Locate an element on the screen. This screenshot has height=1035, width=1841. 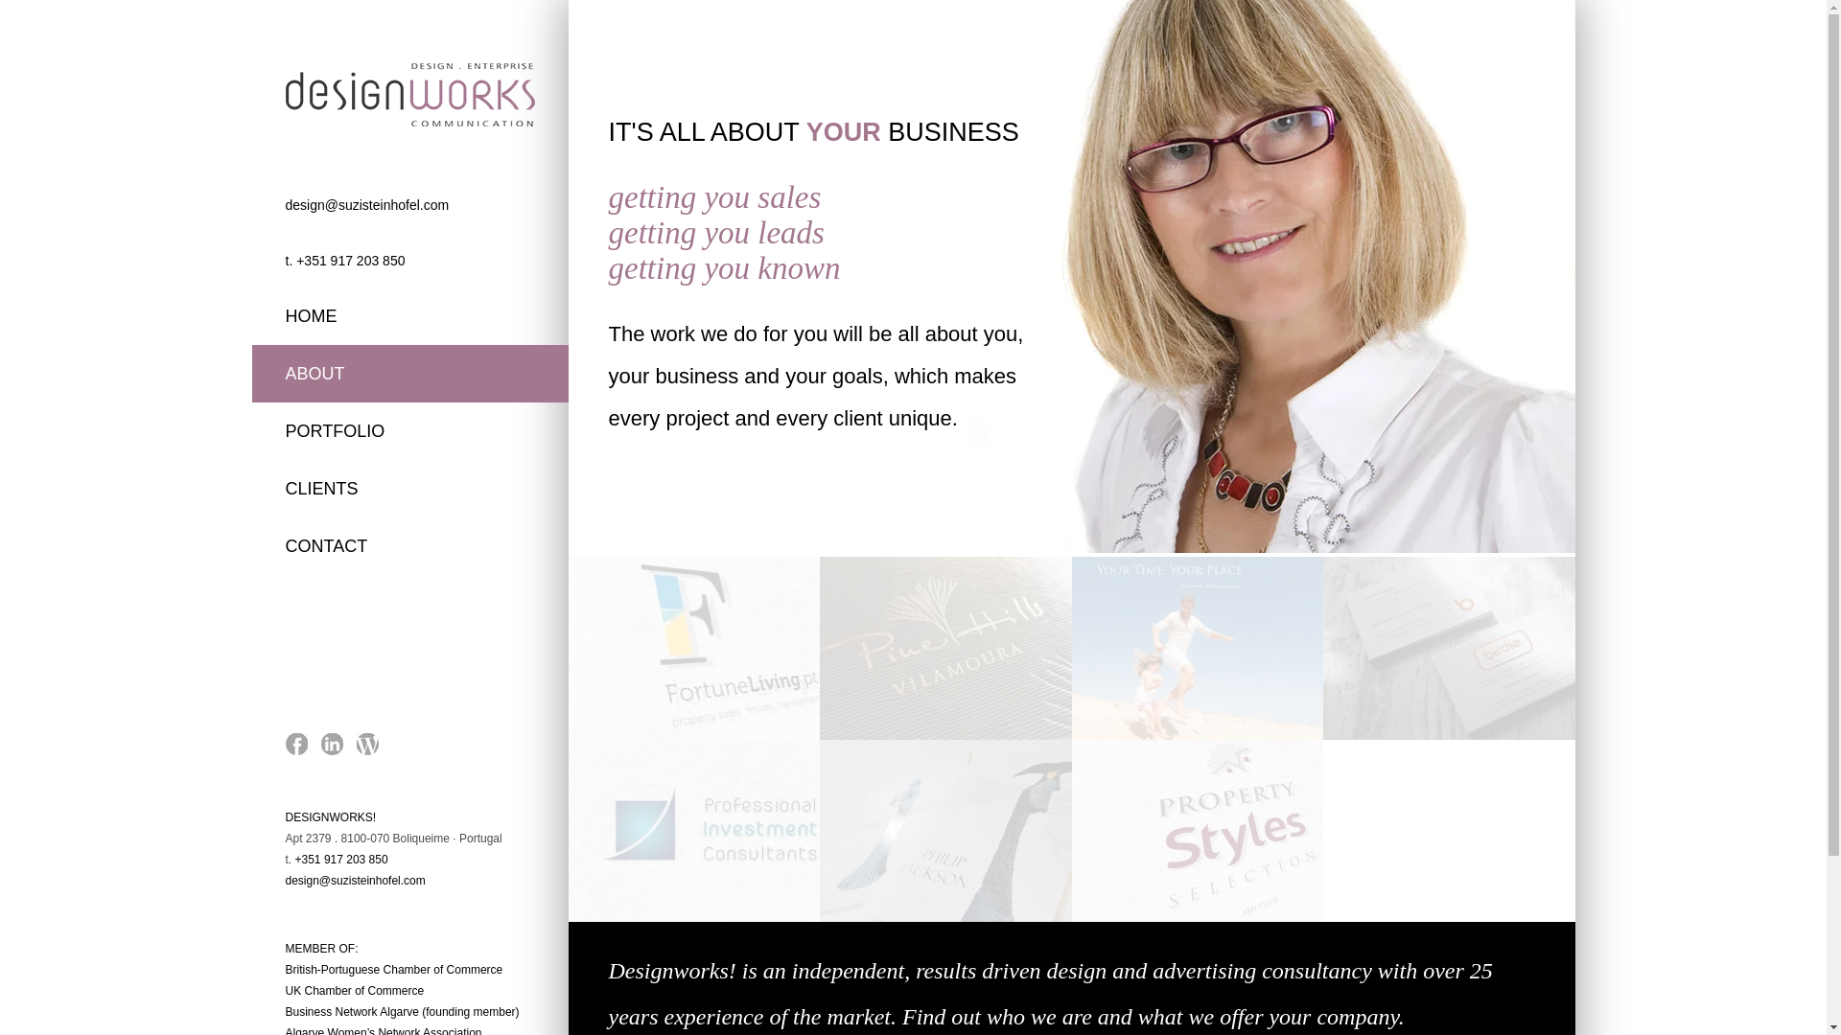
PORTFOLIO is located at coordinates (408, 431).